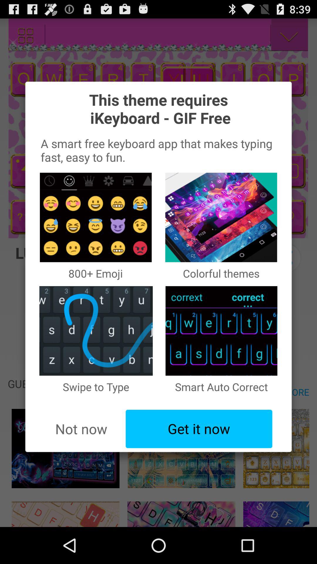  Describe the element at coordinates (199, 429) in the screenshot. I see `flip until get it now item` at that location.